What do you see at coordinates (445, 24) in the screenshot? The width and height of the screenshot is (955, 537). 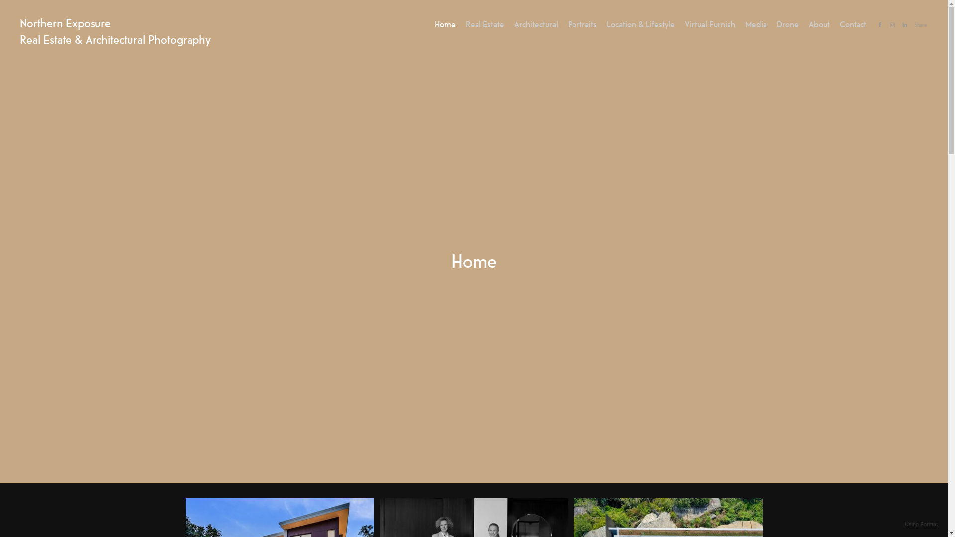 I see `Home` at bounding box center [445, 24].